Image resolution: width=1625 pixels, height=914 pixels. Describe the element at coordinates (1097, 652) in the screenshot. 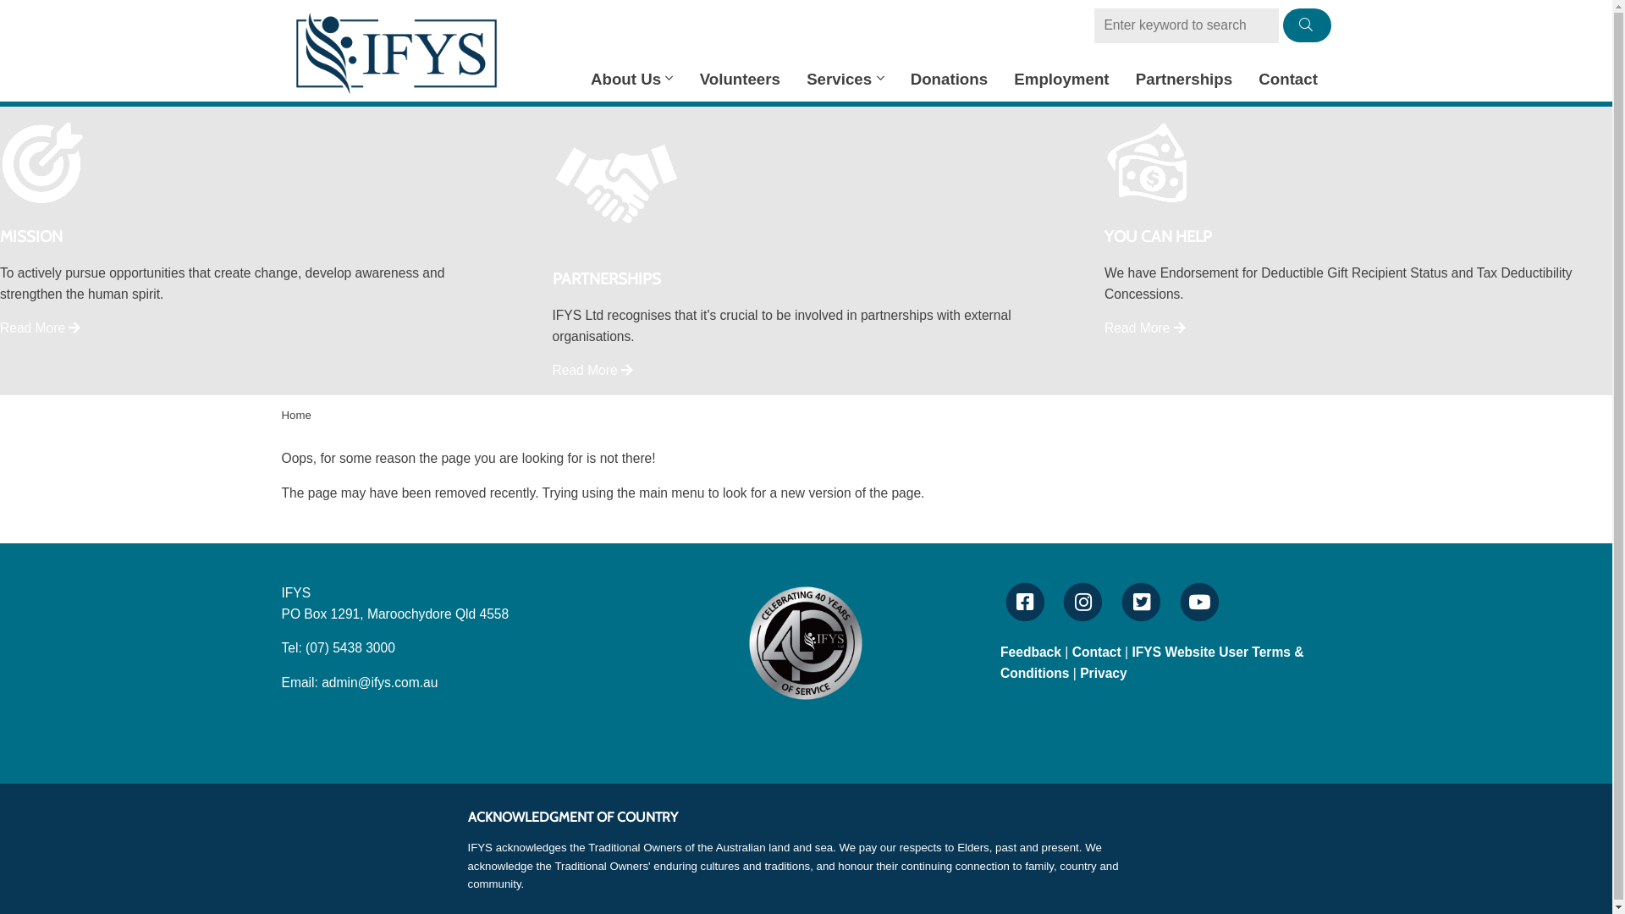

I see `Contact` at that location.